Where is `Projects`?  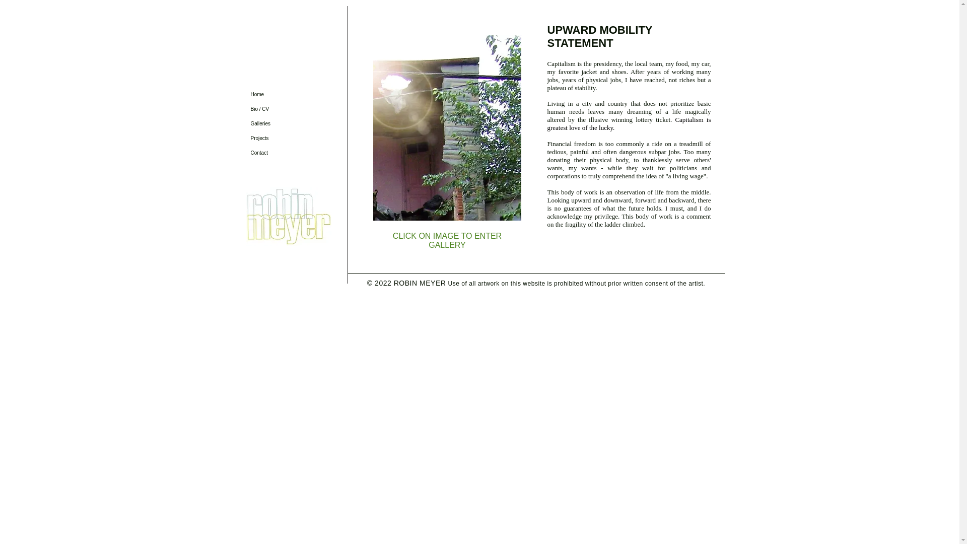 Projects is located at coordinates (281, 138).